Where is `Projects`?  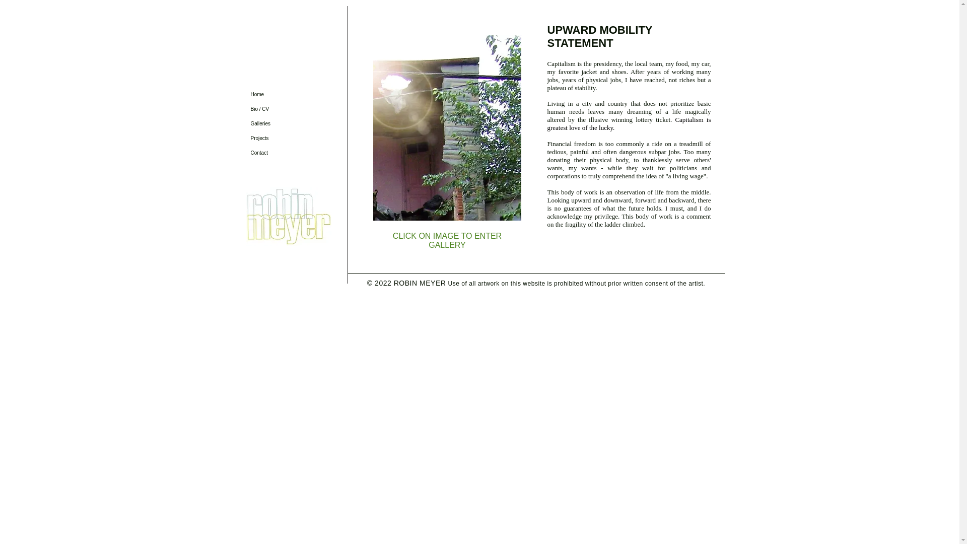 Projects is located at coordinates (281, 138).